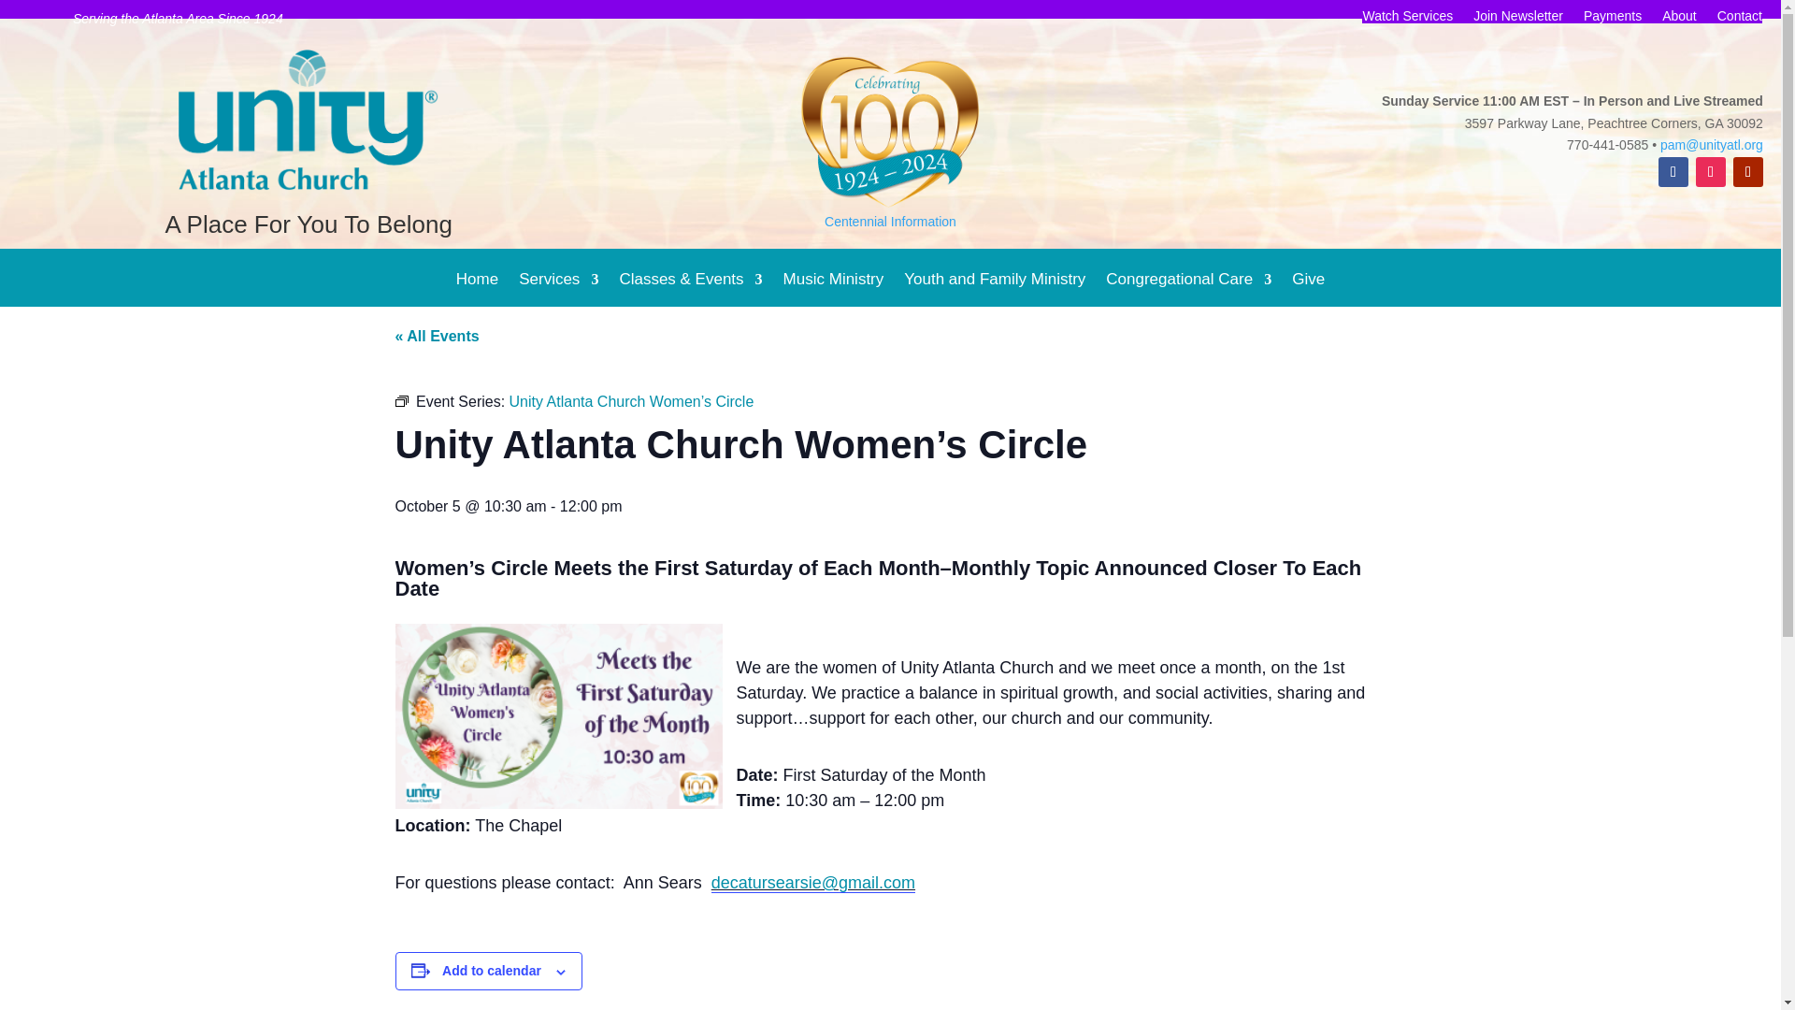  Describe the element at coordinates (1518, 19) in the screenshot. I see `Join Newsletter` at that location.